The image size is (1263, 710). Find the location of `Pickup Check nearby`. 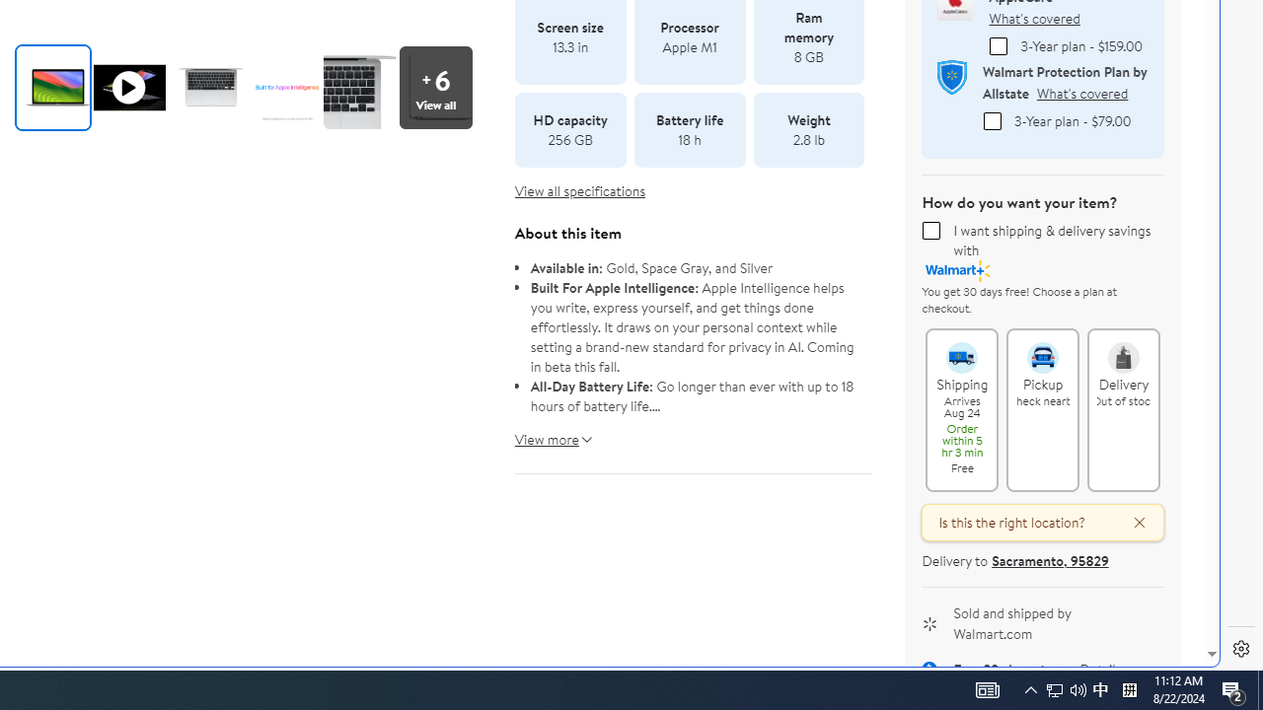

Pickup Check nearby is located at coordinates (1042, 349).